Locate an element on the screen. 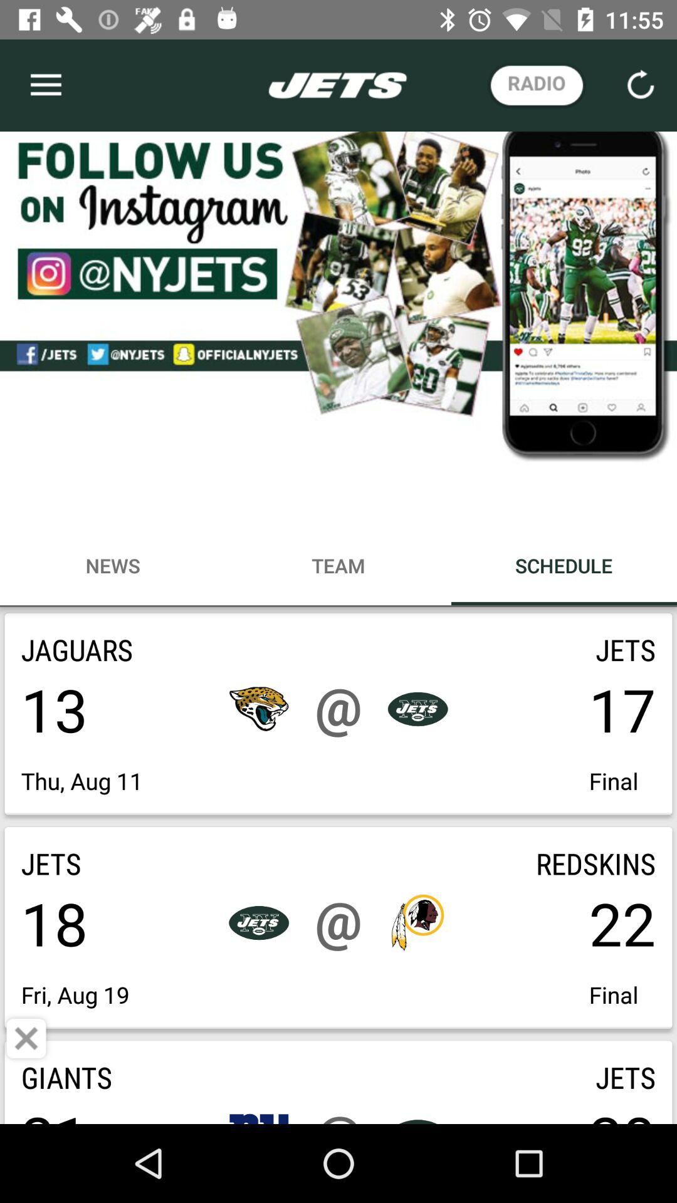  tap the item above the 21 is located at coordinates (26, 1038).